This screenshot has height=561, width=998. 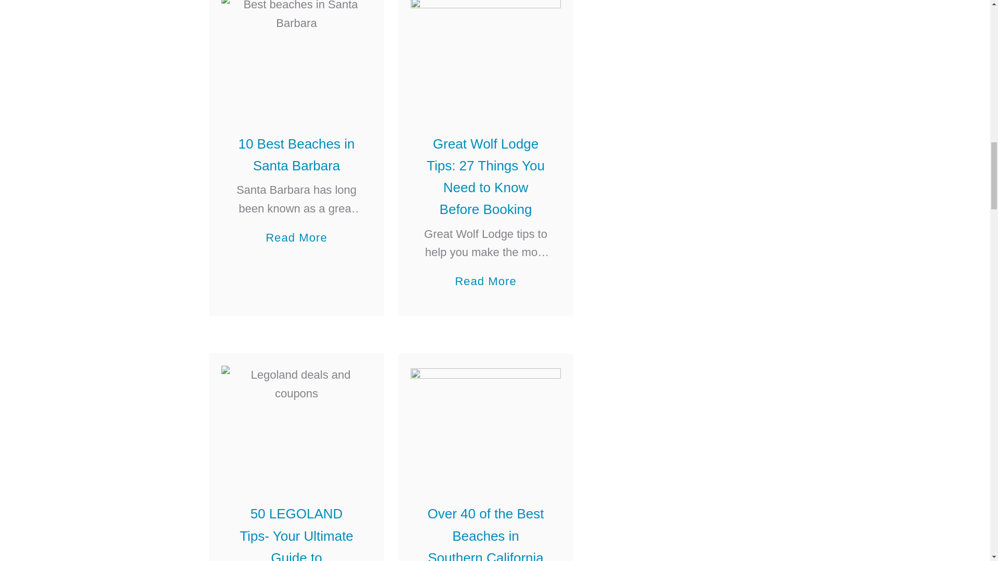 What do you see at coordinates (296, 155) in the screenshot?
I see `10 Best Beaches in Santa Barbara` at bounding box center [296, 155].